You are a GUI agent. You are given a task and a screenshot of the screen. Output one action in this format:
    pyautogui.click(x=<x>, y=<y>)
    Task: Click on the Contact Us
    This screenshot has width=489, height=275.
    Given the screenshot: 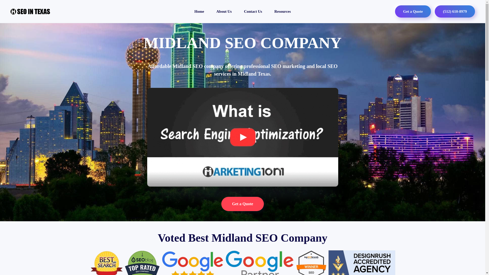 What is the action you would take?
    pyautogui.click(x=253, y=11)
    